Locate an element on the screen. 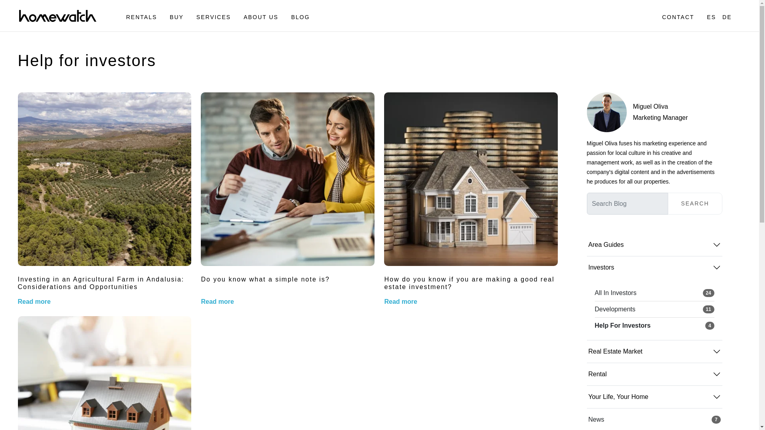 The height and width of the screenshot is (430, 765). SEARCH is located at coordinates (669, 17).